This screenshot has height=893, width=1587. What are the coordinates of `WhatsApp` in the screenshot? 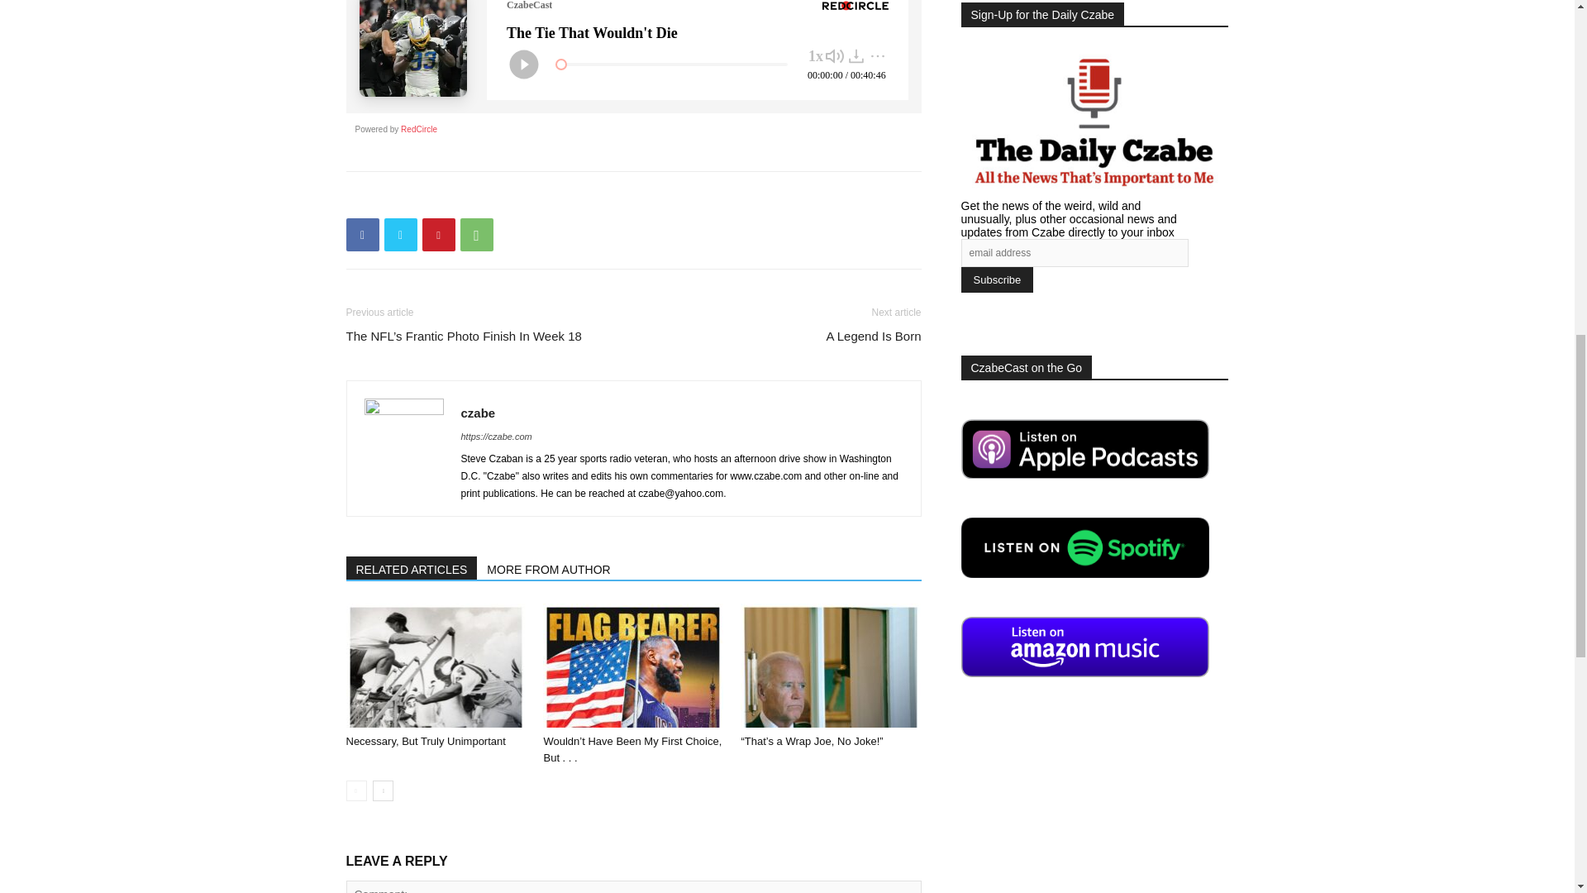 It's located at (476, 234).